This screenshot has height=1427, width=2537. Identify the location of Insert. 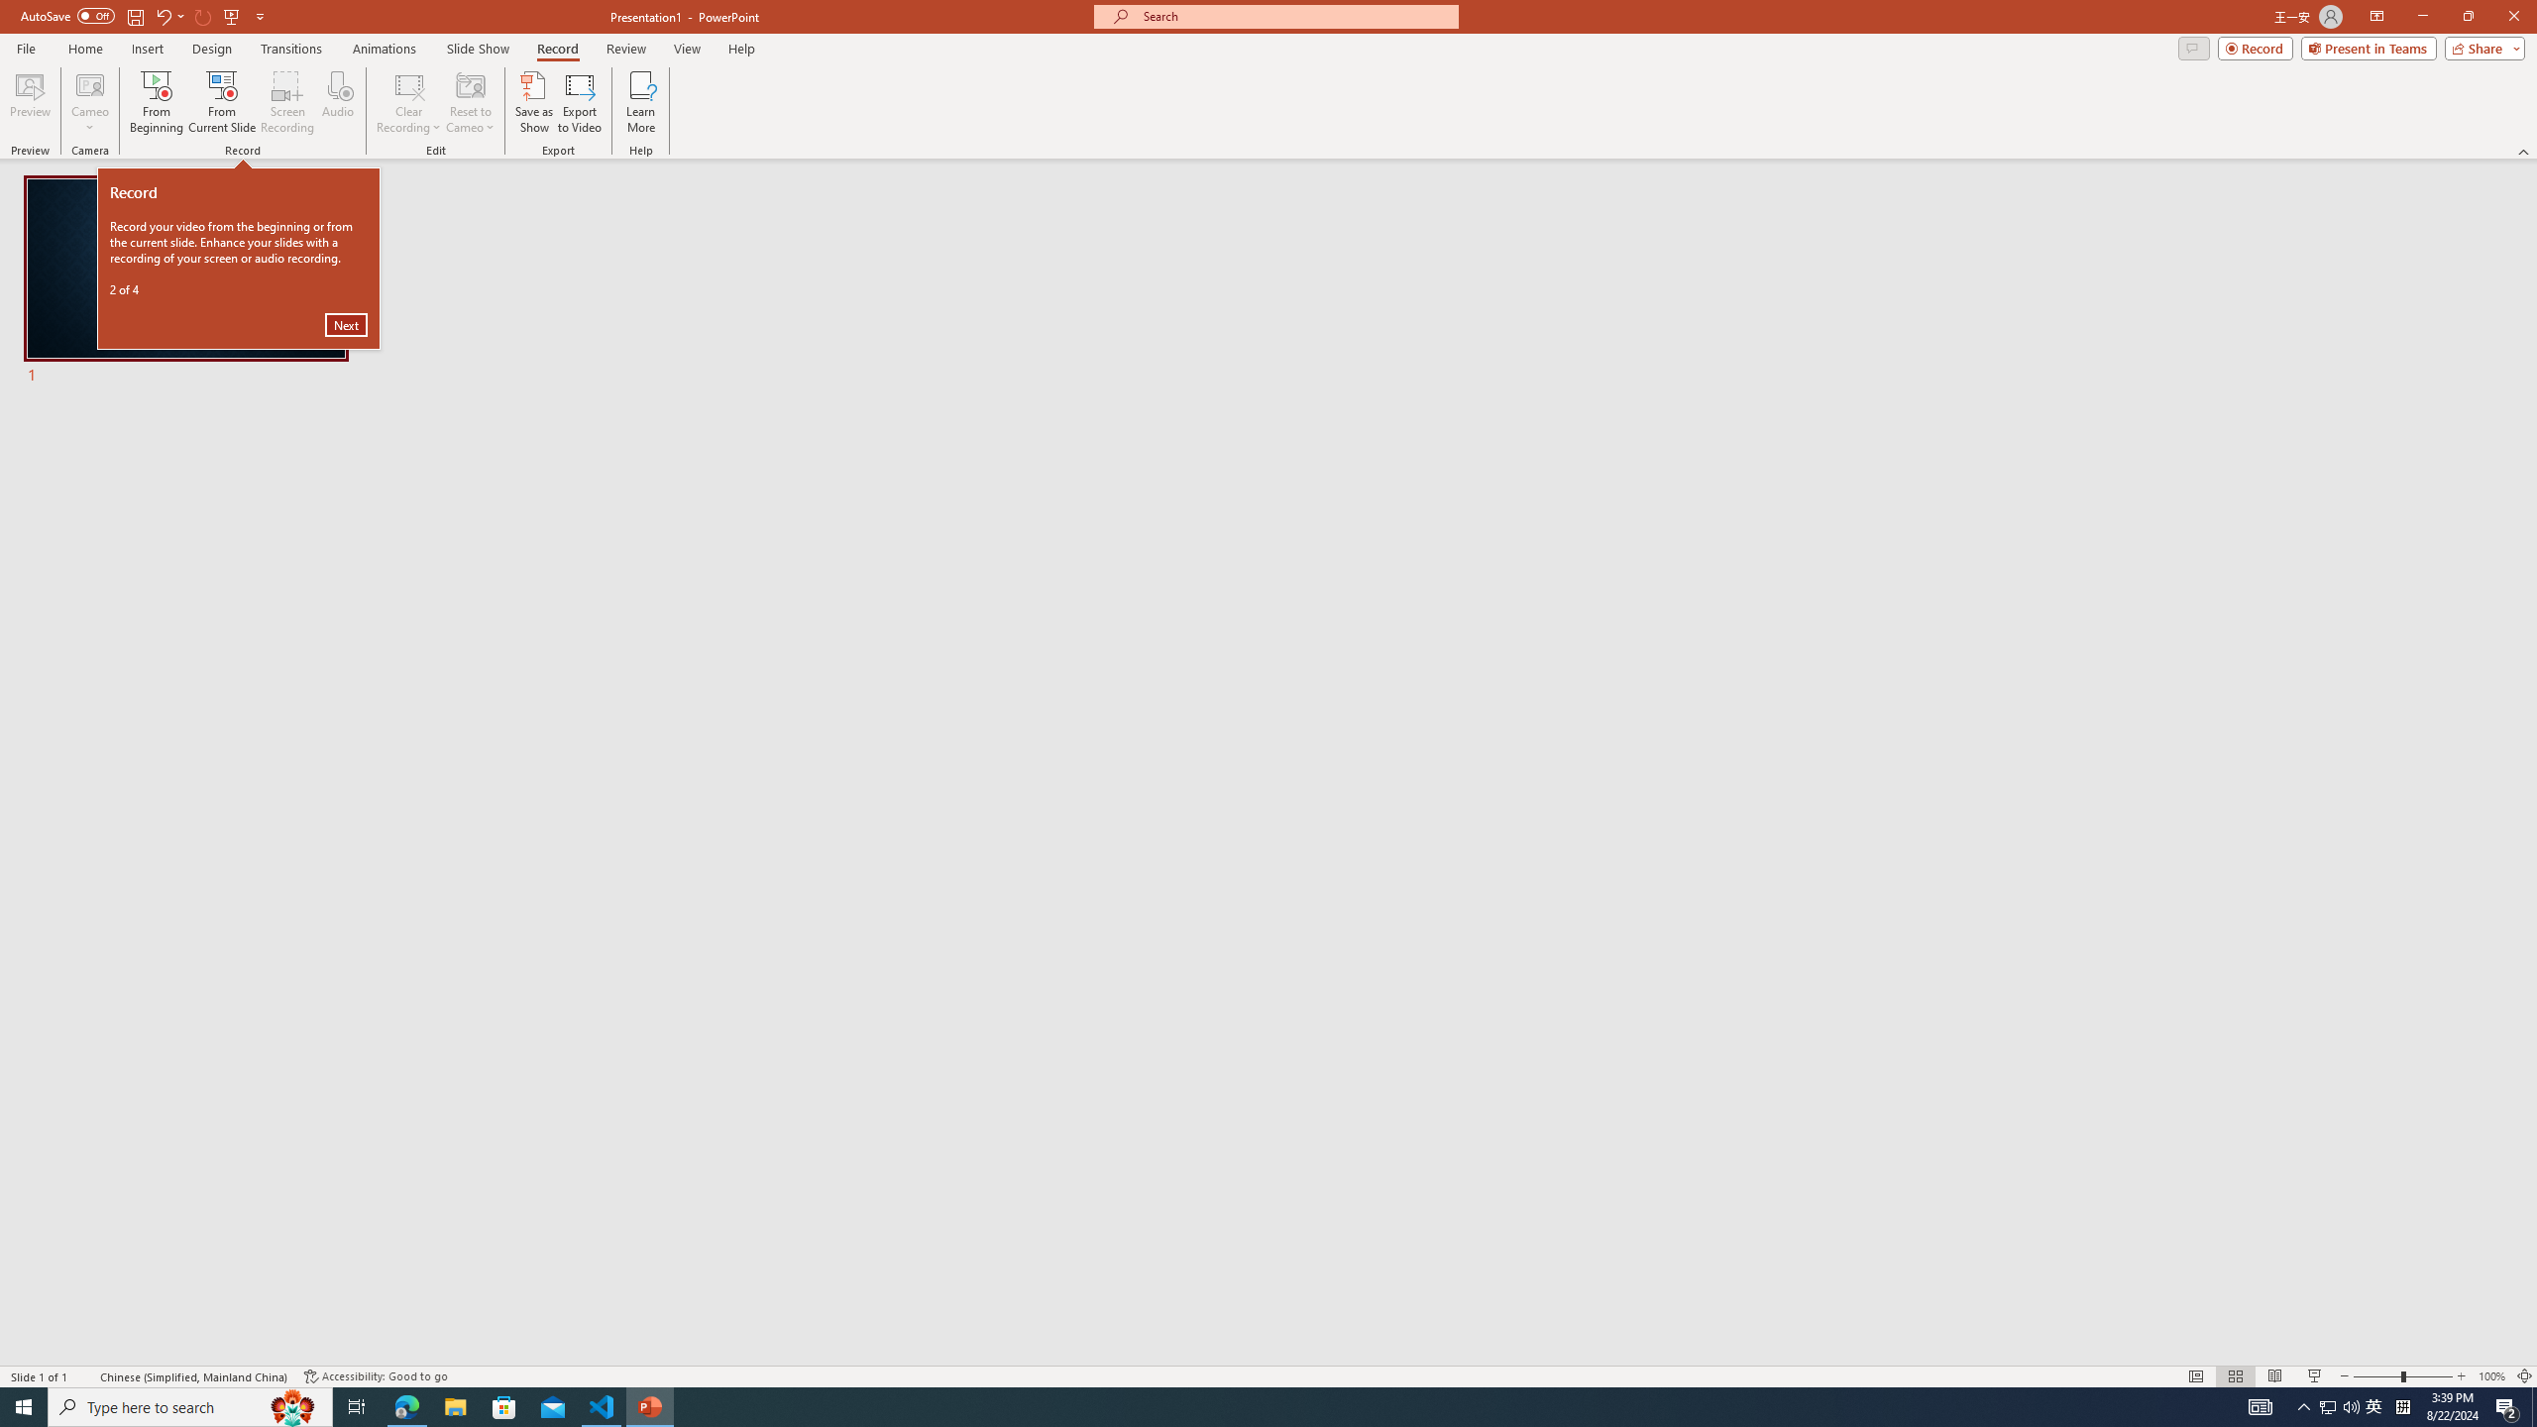
(504, 1407).